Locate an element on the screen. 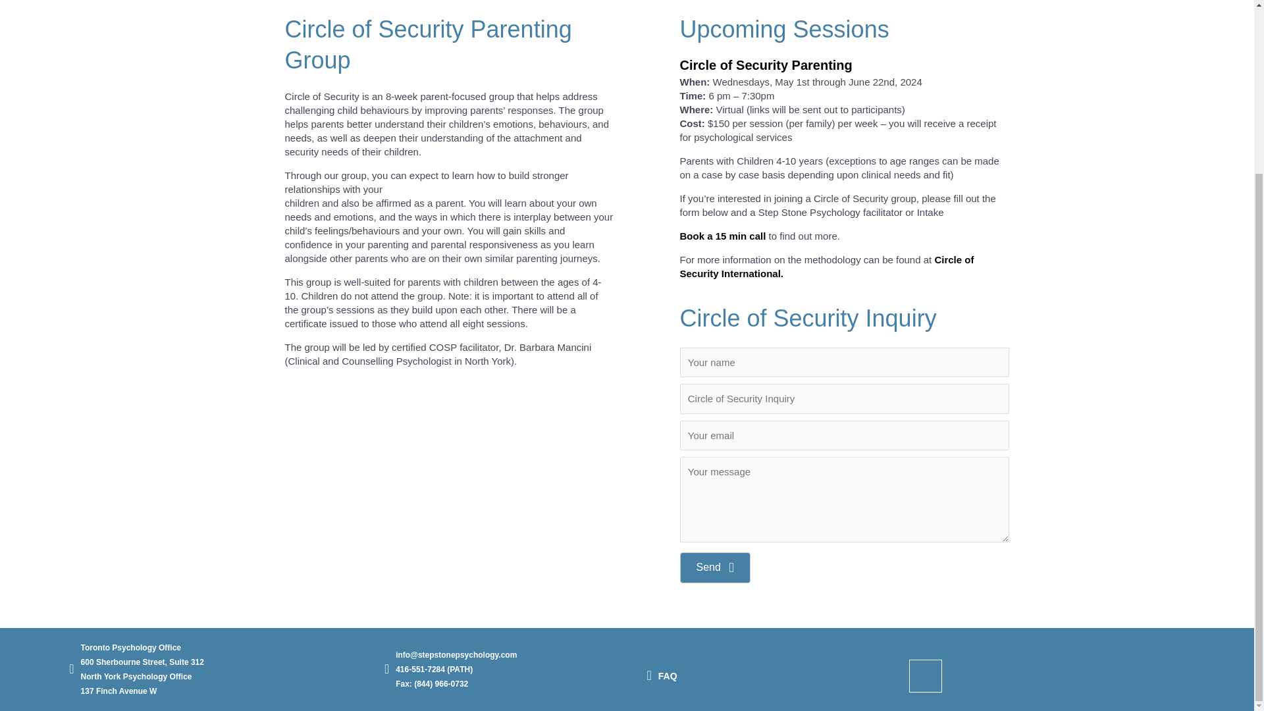 This screenshot has height=711, width=1264. FAQ is located at coordinates (668, 675).